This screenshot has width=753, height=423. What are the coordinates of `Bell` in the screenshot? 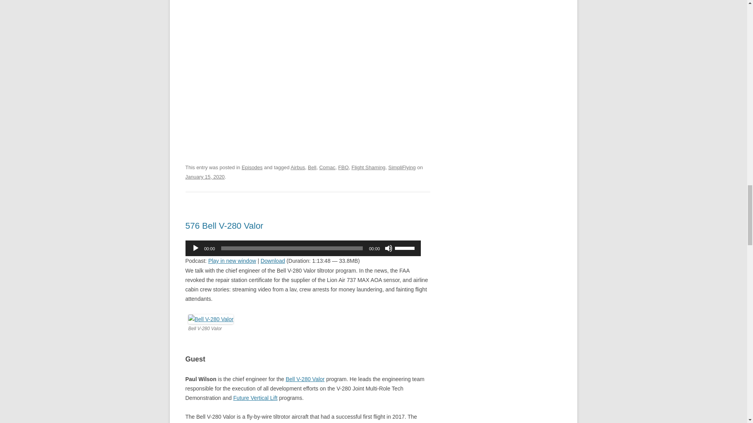 It's located at (312, 168).